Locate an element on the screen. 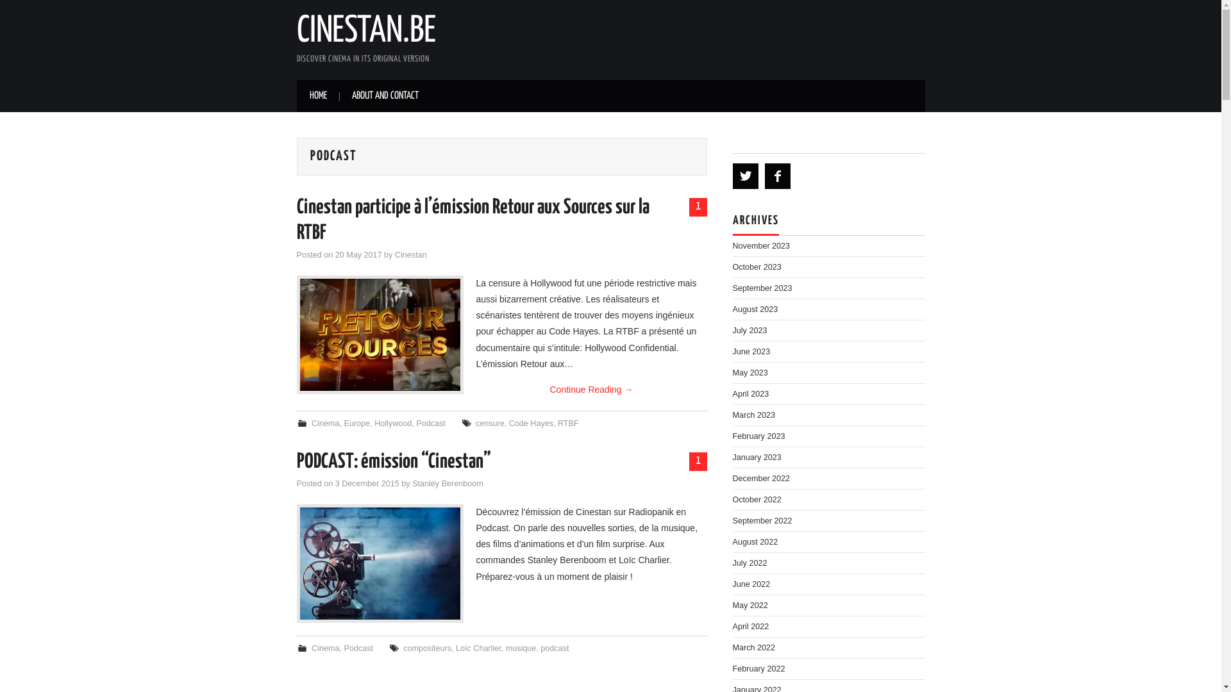 This screenshot has height=692, width=1231. June 2022 is located at coordinates (751, 584).